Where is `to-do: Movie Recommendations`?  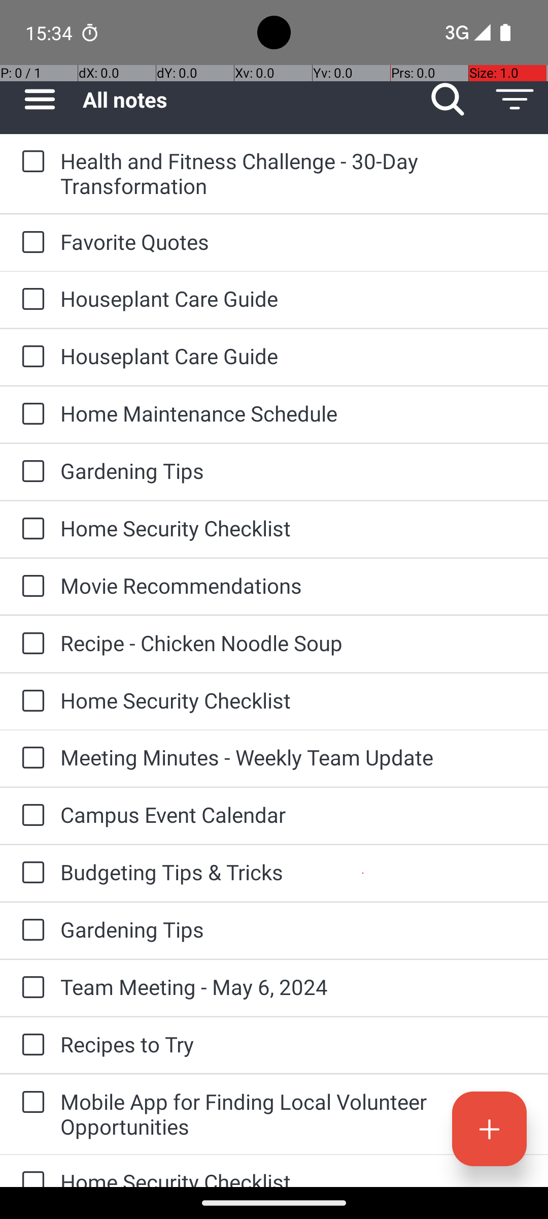 to-do: Movie Recommendations is located at coordinates (30, 587).